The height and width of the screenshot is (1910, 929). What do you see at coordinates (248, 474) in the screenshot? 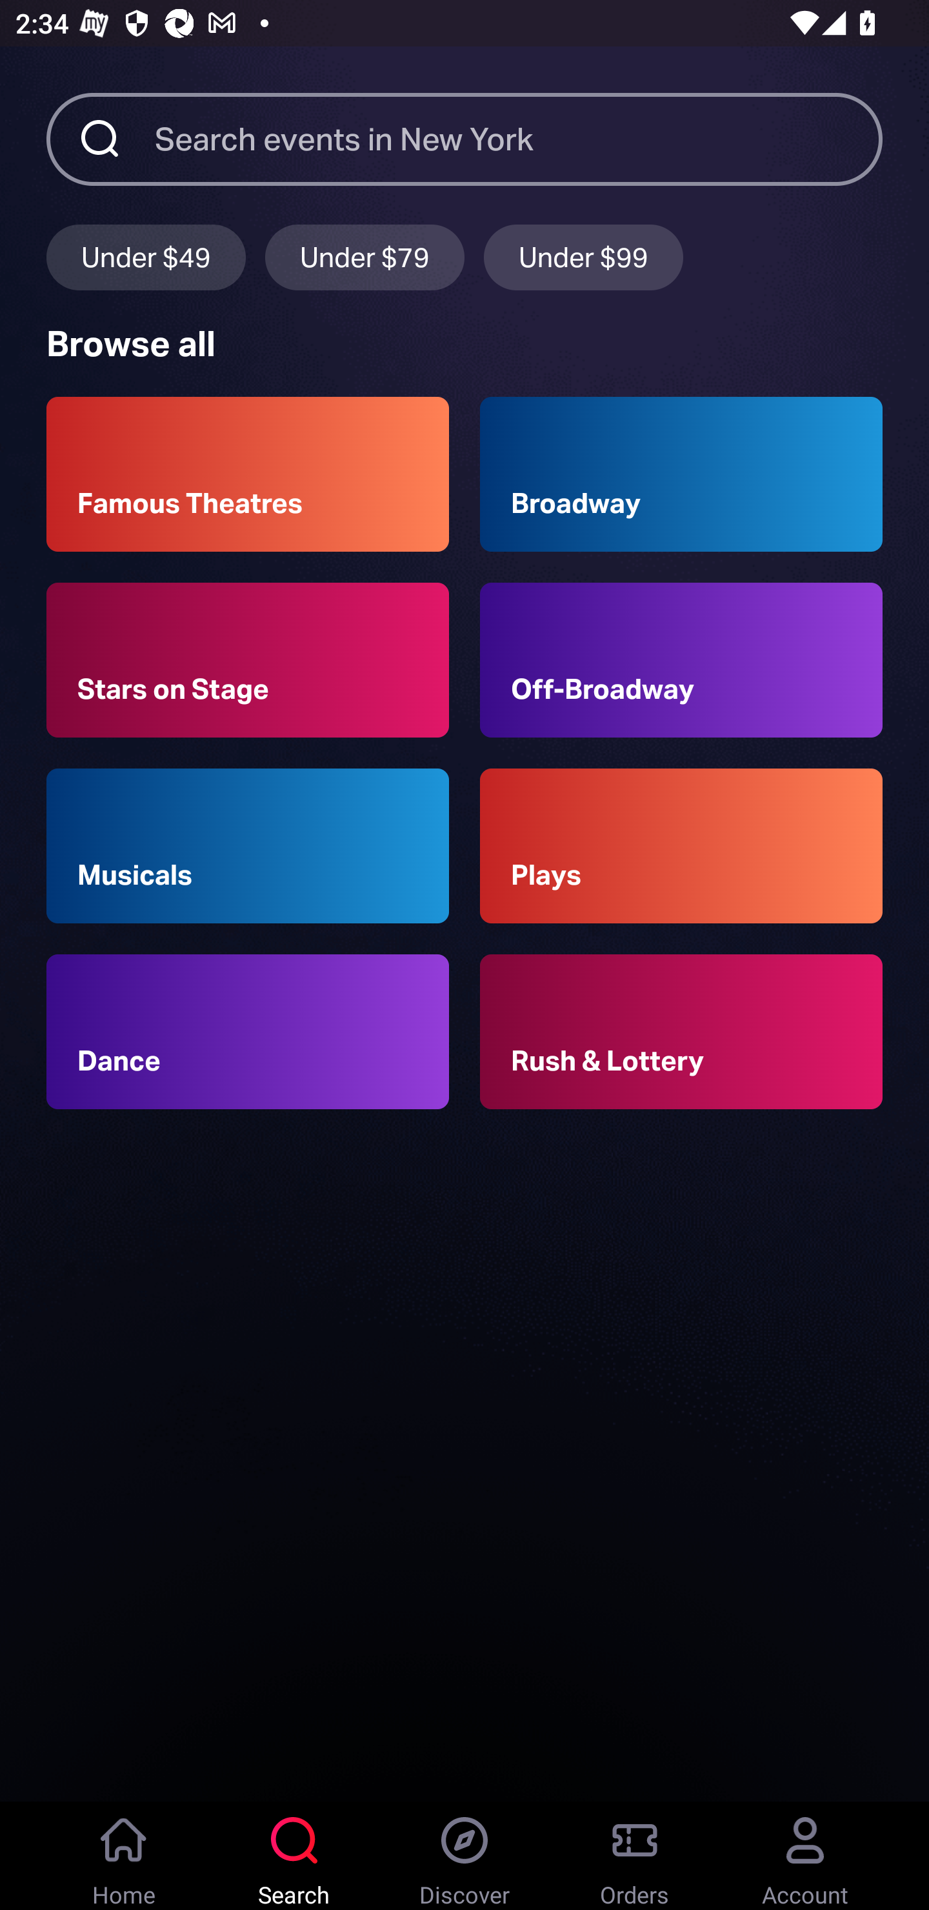
I see `Famous Theatres` at bounding box center [248, 474].